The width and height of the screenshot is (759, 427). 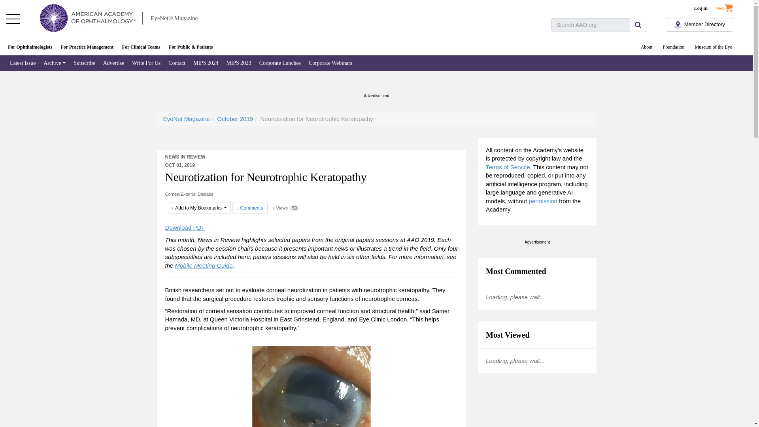 I want to click on Museum of the Eye, so click(x=713, y=47).